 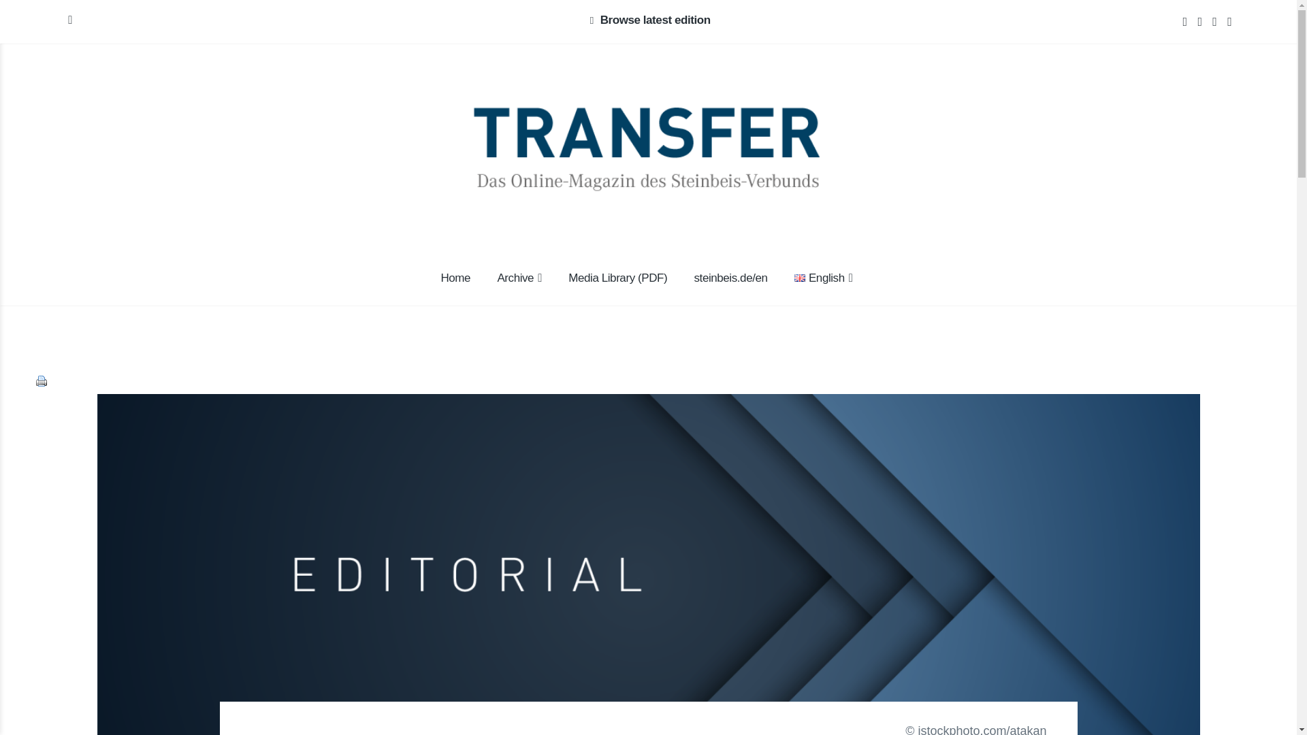 What do you see at coordinates (799, 278) in the screenshot?
I see `English` at bounding box center [799, 278].